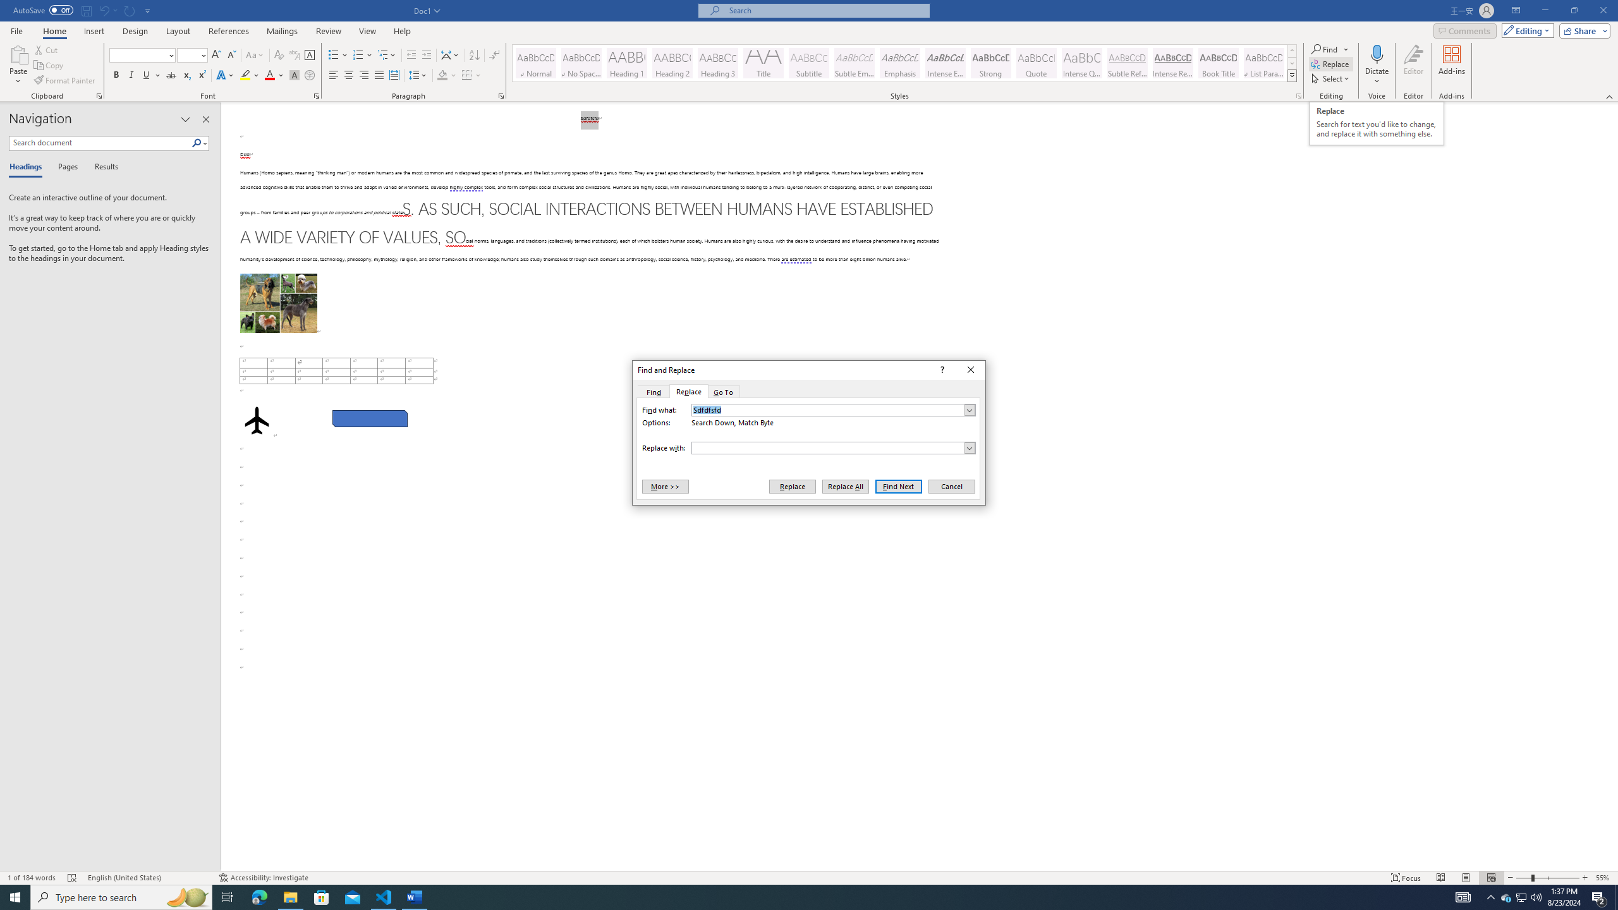 This screenshot has height=910, width=1618. What do you see at coordinates (1490, 897) in the screenshot?
I see `Notification Chevron` at bounding box center [1490, 897].